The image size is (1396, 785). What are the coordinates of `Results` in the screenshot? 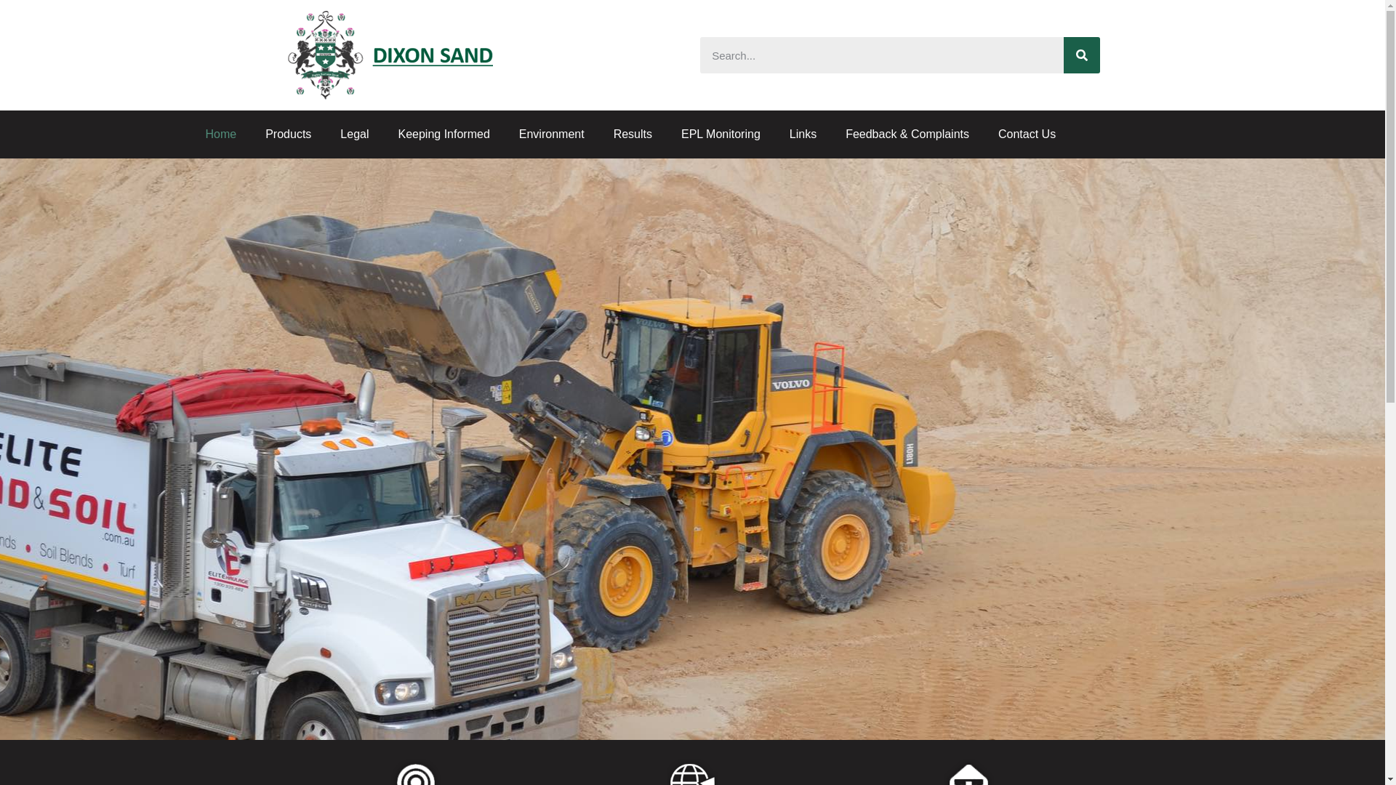 It's located at (633, 134).